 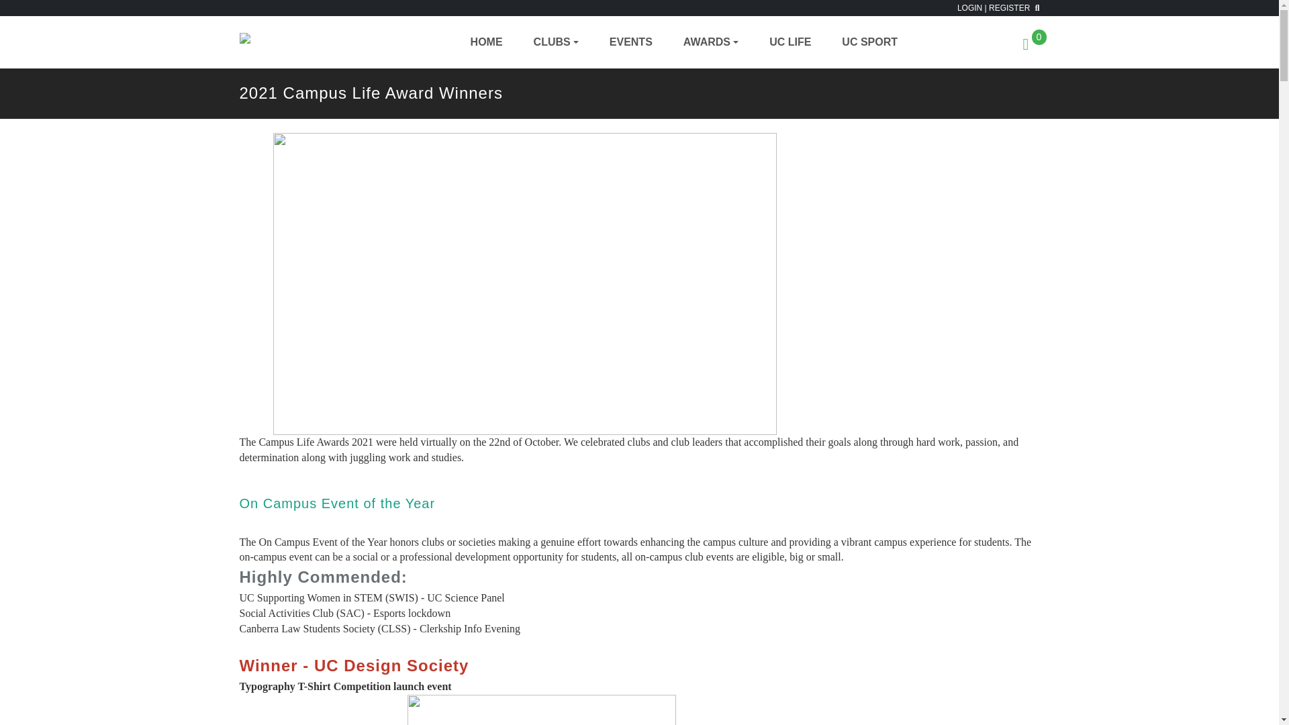 What do you see at coordinates (870, 42) in the screenshot?
I see `UC SPORT` at bounding box center [870, 42].